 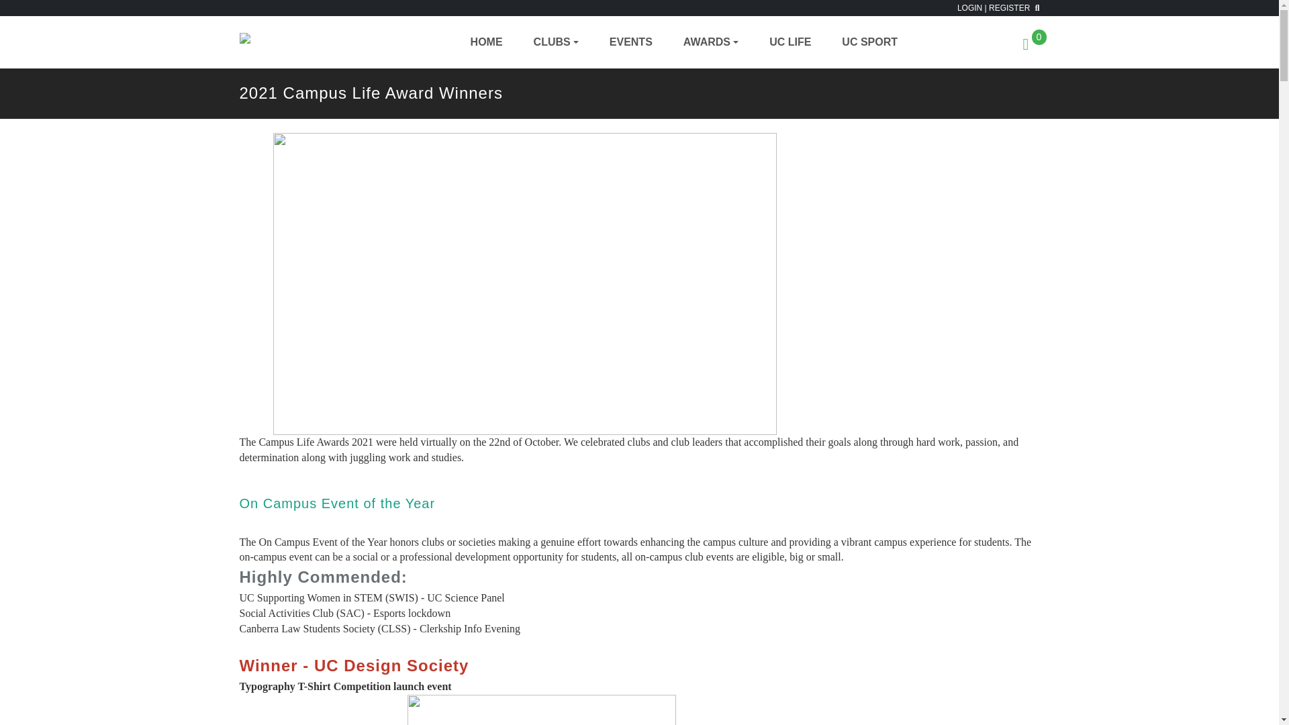 What do you see at coordinates (870, 42) in the screenshot?
I see `UC SPORT` at bounding box center [870, 42].